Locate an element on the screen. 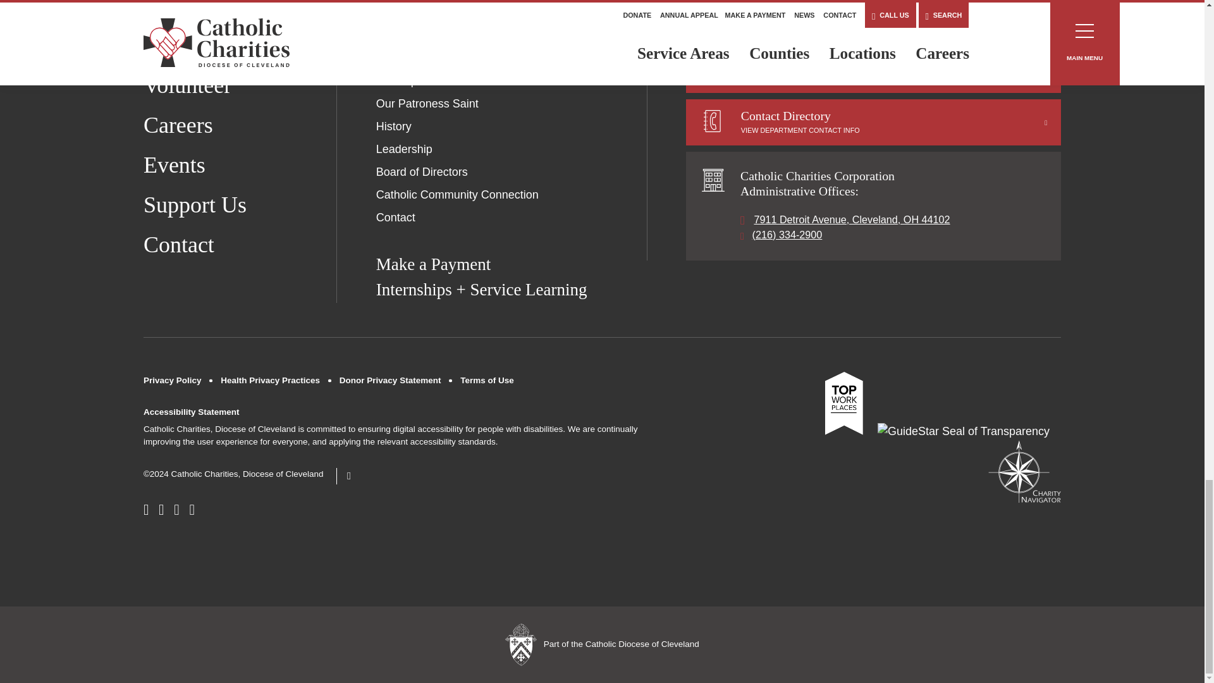  Our Mission is located at coordinates (407, 58).